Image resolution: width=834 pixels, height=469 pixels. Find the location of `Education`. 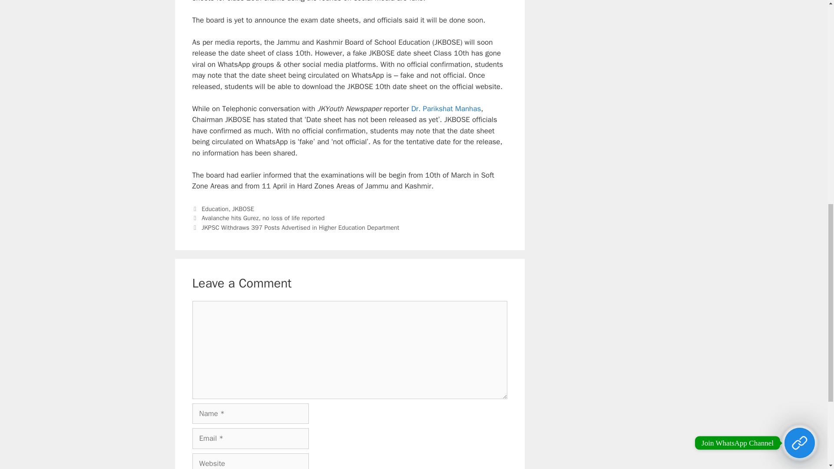

Education is located at coordinates (215, 208).